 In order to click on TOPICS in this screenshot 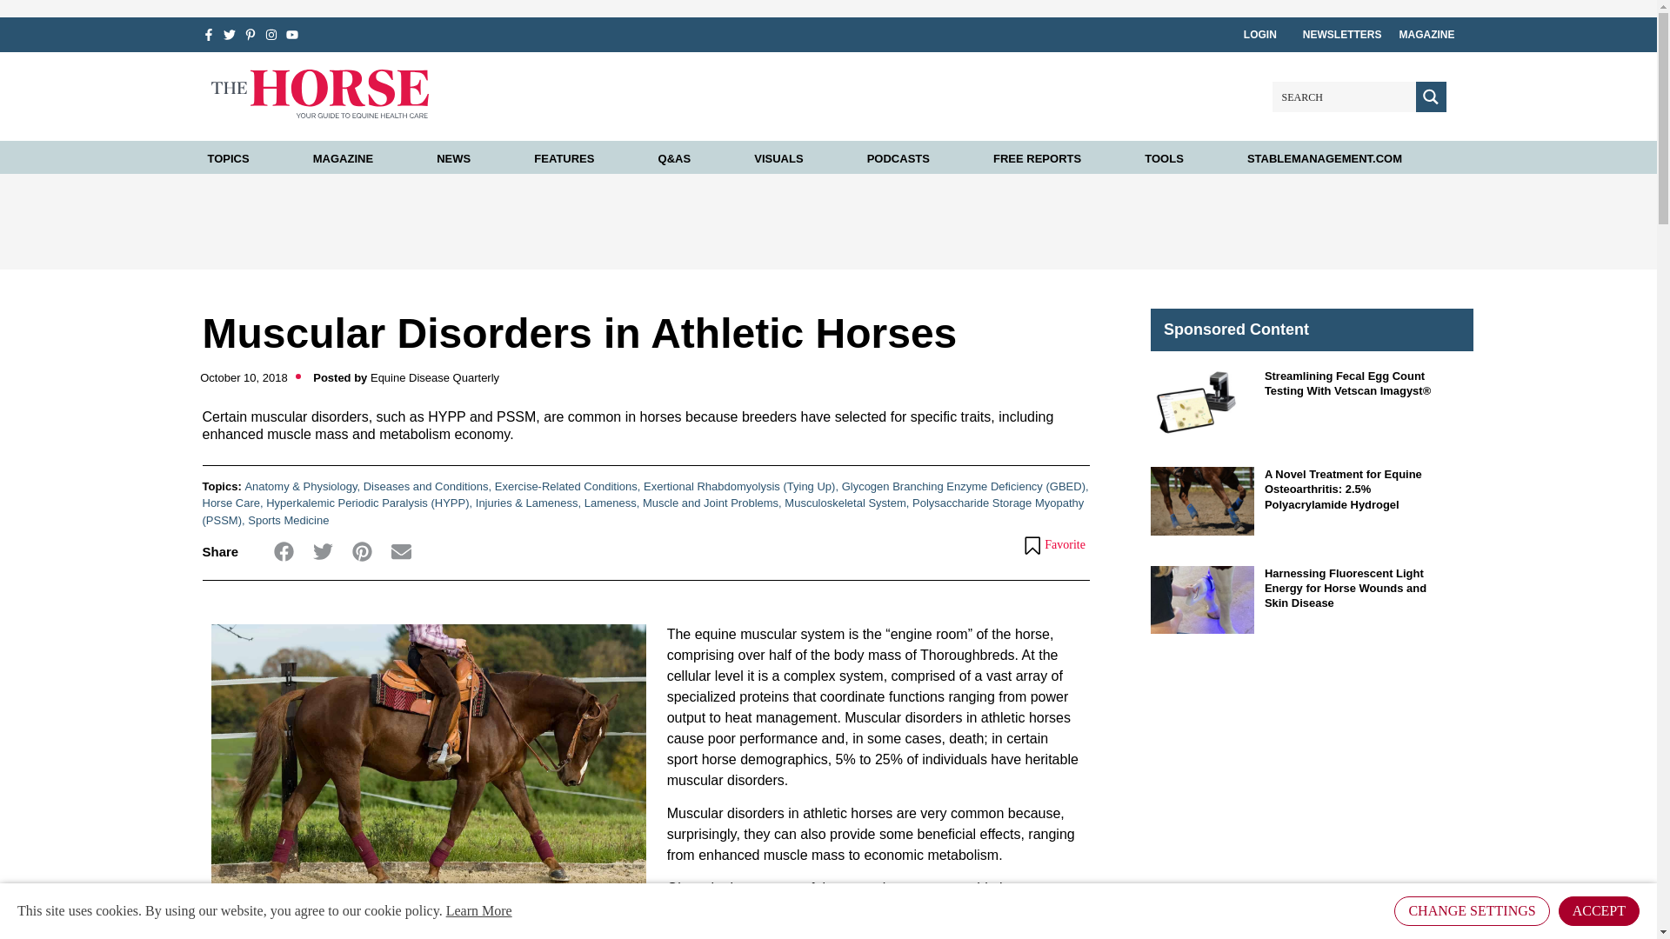, I will do `click(228, 158)`.